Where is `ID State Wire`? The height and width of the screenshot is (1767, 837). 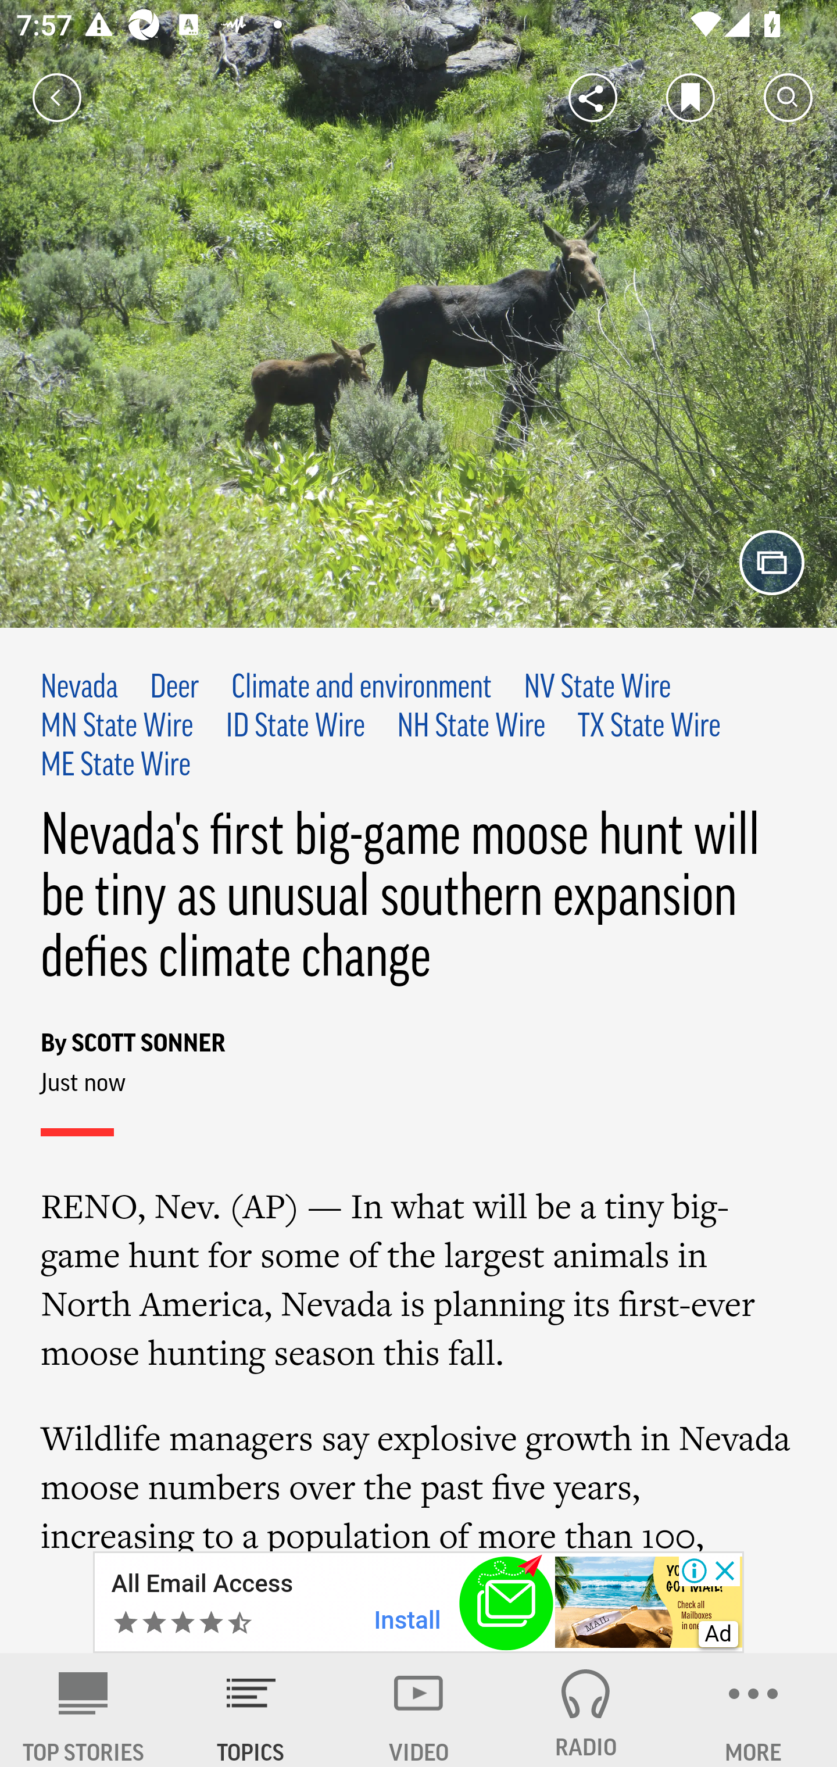
ID State Wire is located at coordinates (295, 727).